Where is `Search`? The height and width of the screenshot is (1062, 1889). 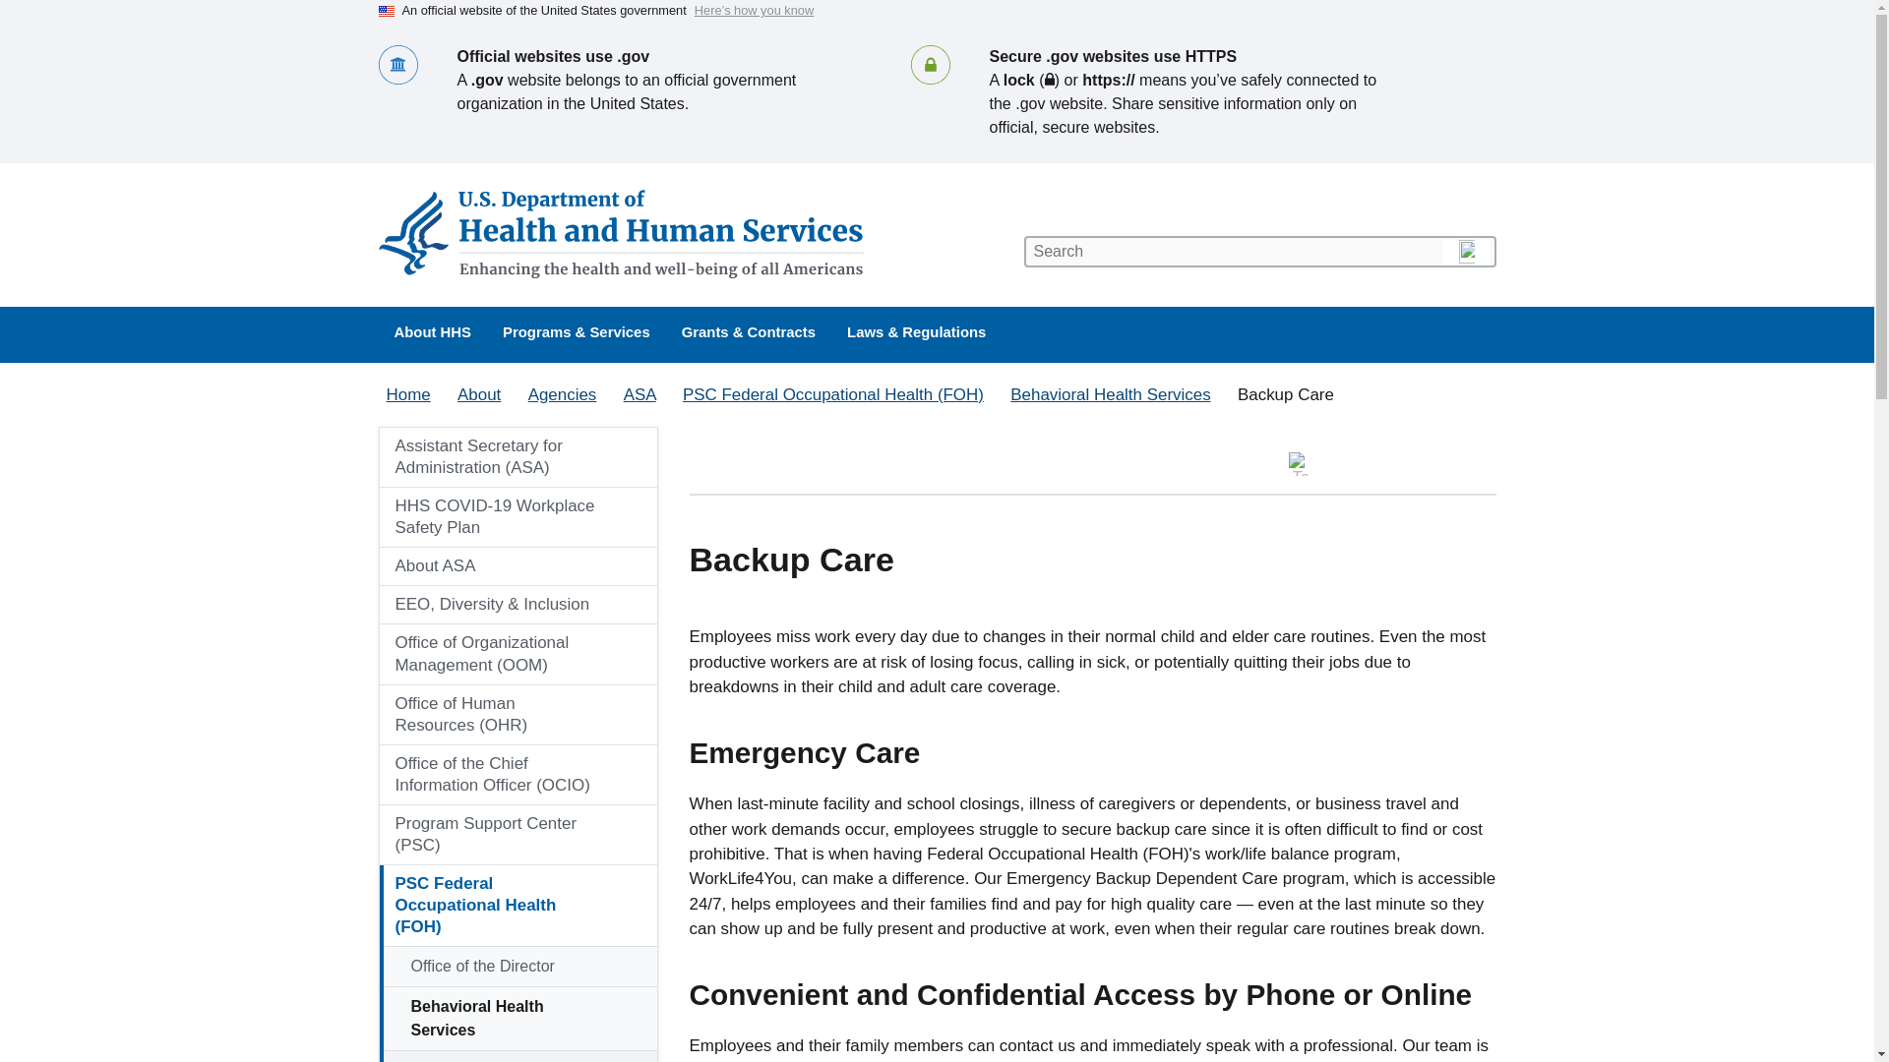
Search is located at coordinates (1466, 252).